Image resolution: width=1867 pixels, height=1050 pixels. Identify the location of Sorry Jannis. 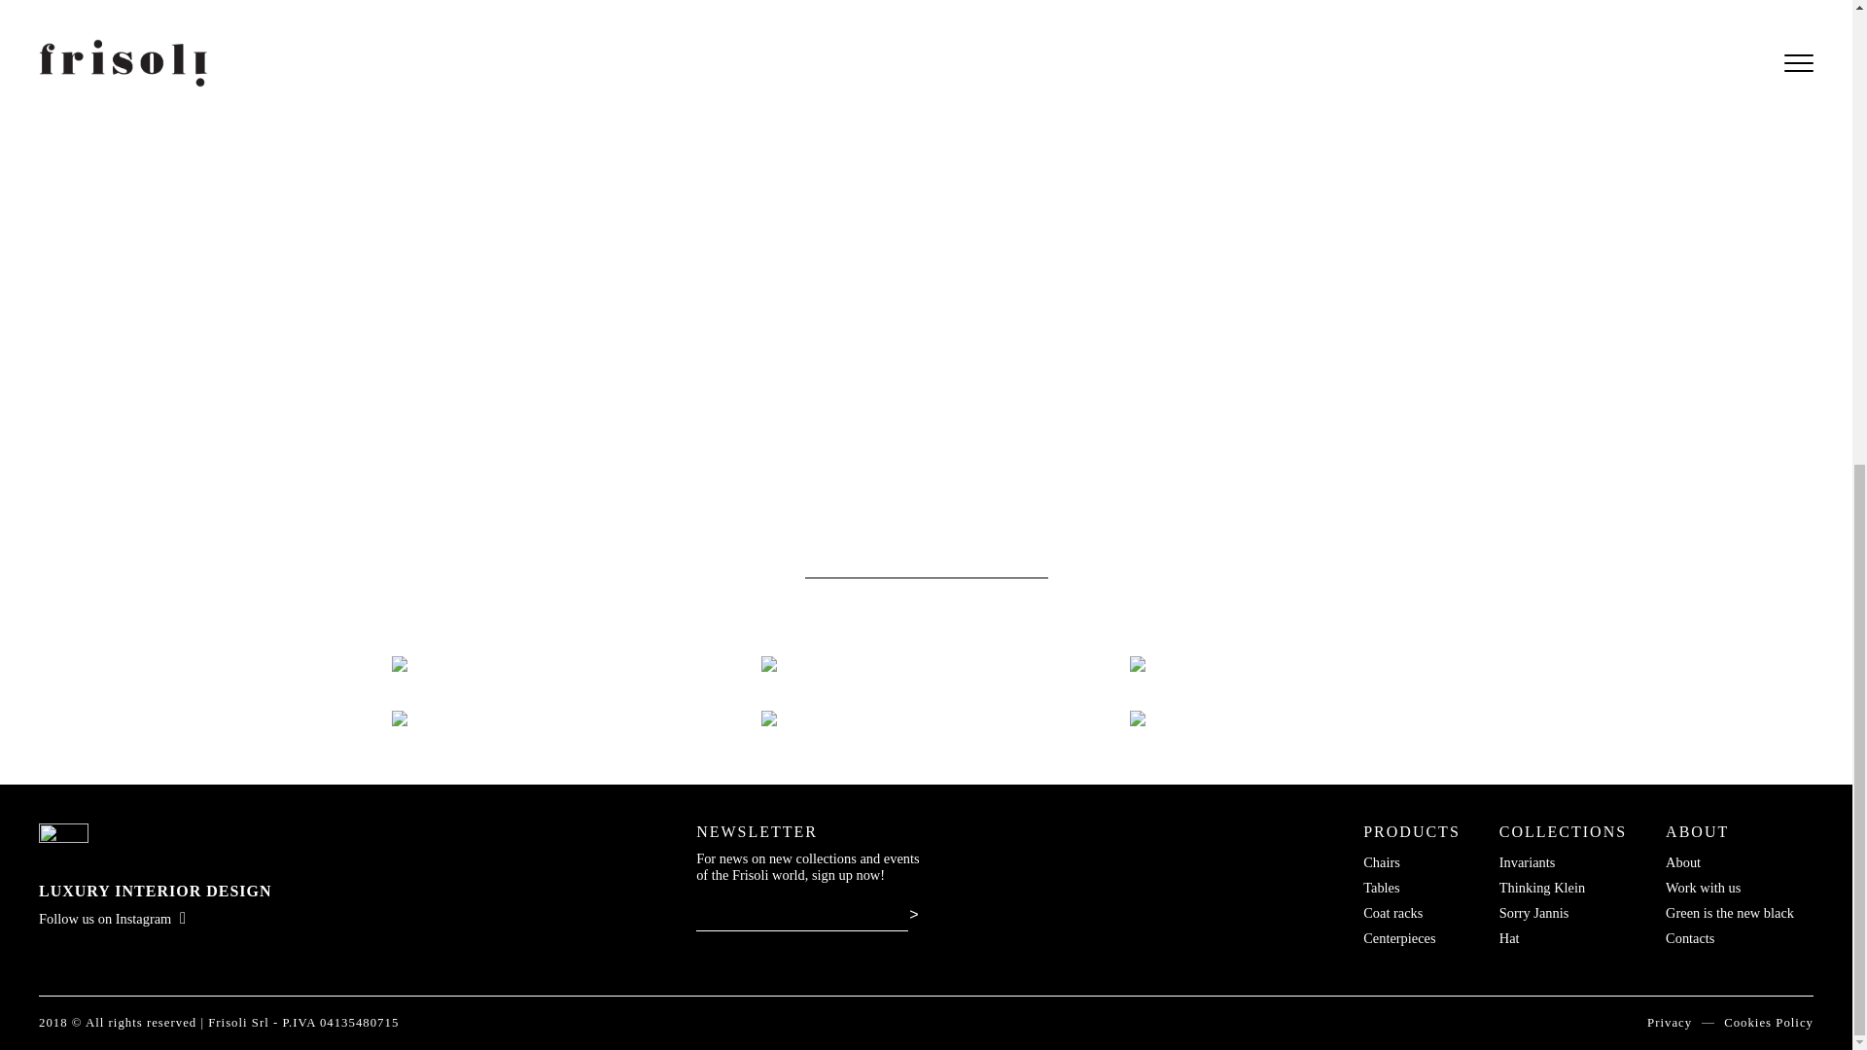
(1534, 912).